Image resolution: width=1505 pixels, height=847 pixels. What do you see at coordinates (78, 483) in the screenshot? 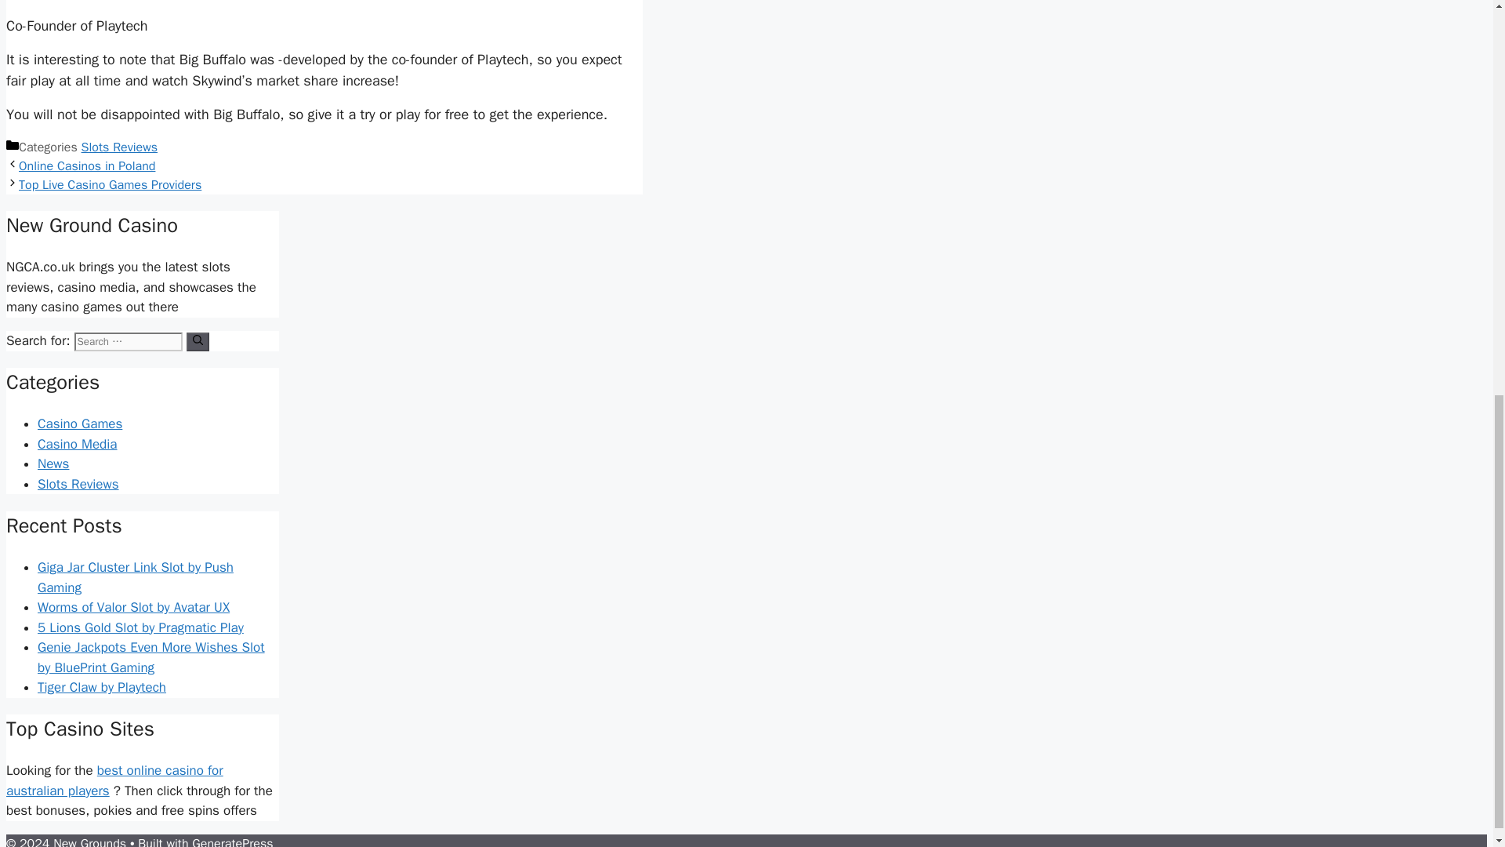
I see `Slots Reviews` at bounding box center [78, 483].